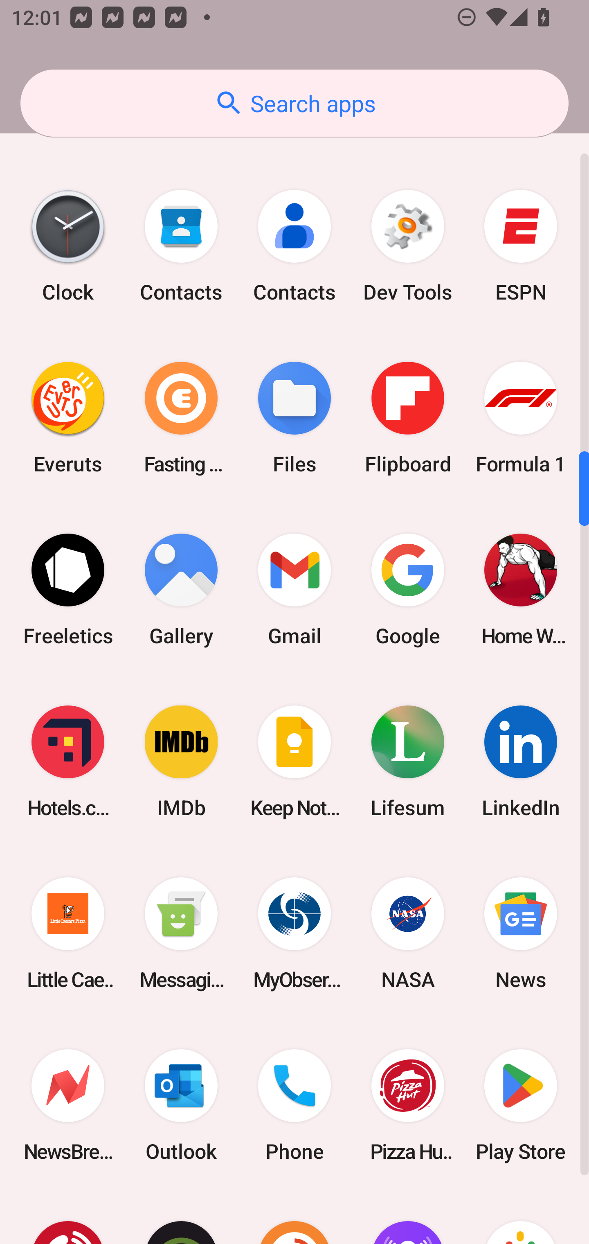  Describe the element at coordinates (294, 103) in the screenshot. I see `  Search apps` at that location.